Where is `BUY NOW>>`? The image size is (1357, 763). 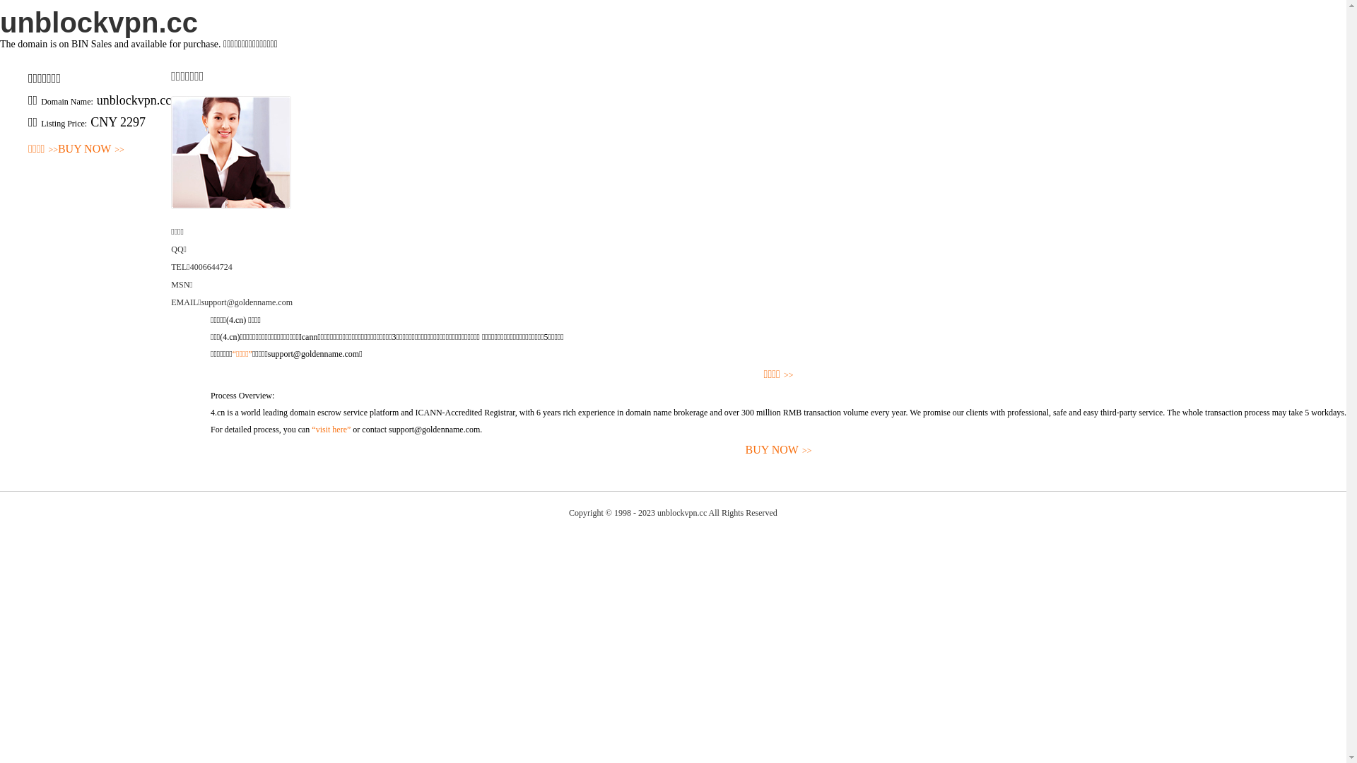
BUY NOW>> is located at coordinates (779, 451).